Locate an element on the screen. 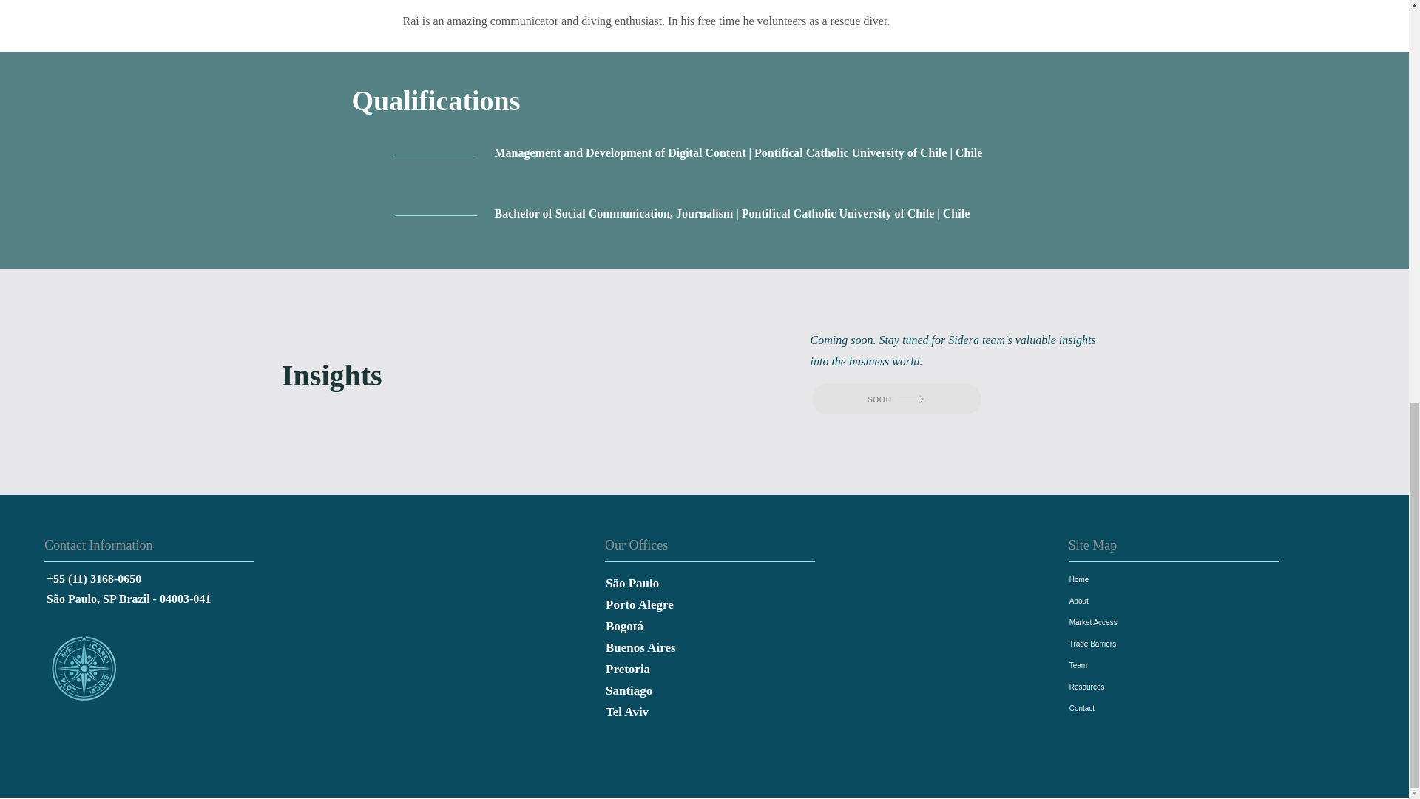 Image resolution: width=1420 pixels, height=799 pixels. Buenos Aires is located at coordinates (686, 648).